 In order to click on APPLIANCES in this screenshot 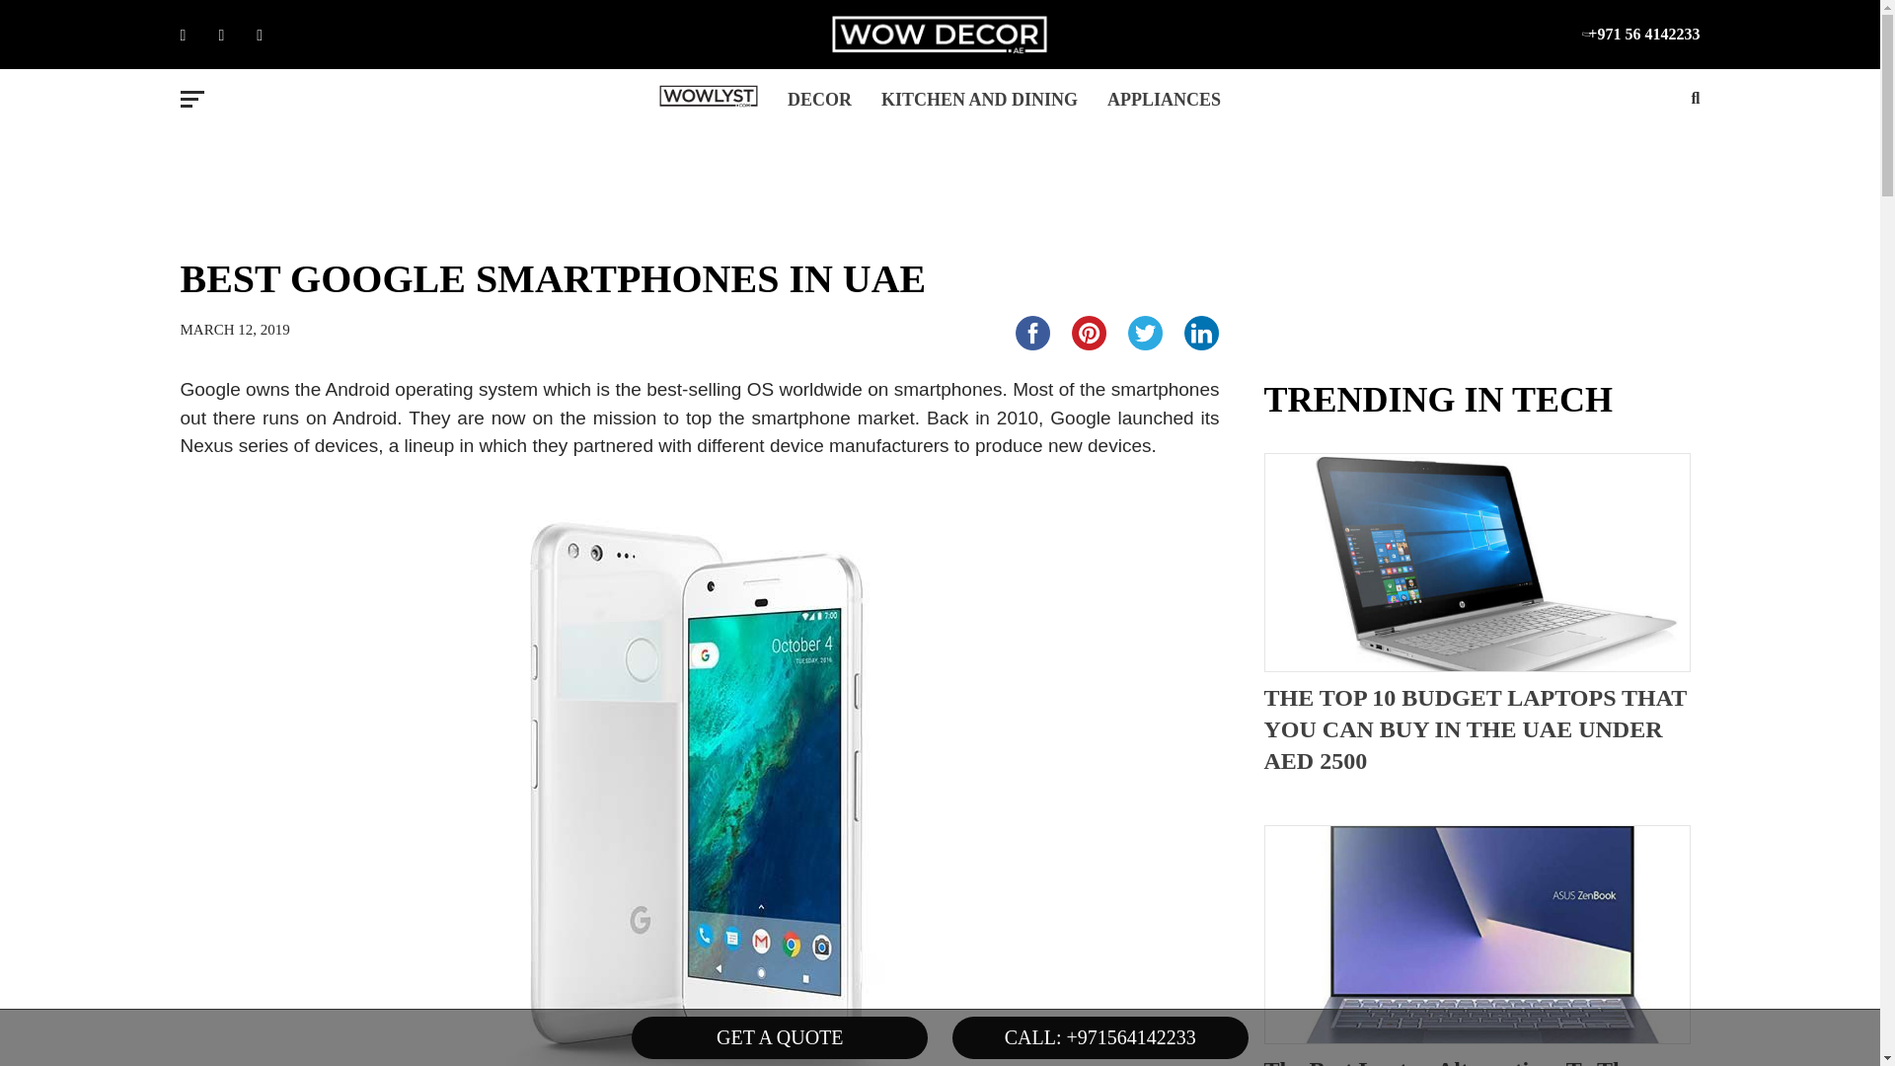, I will do `click(1164, 100)`.